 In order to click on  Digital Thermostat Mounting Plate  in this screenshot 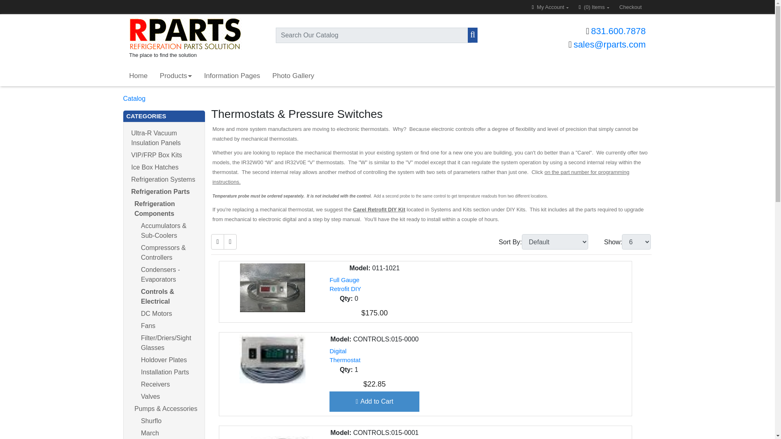, I will do `click(273, 359)`.